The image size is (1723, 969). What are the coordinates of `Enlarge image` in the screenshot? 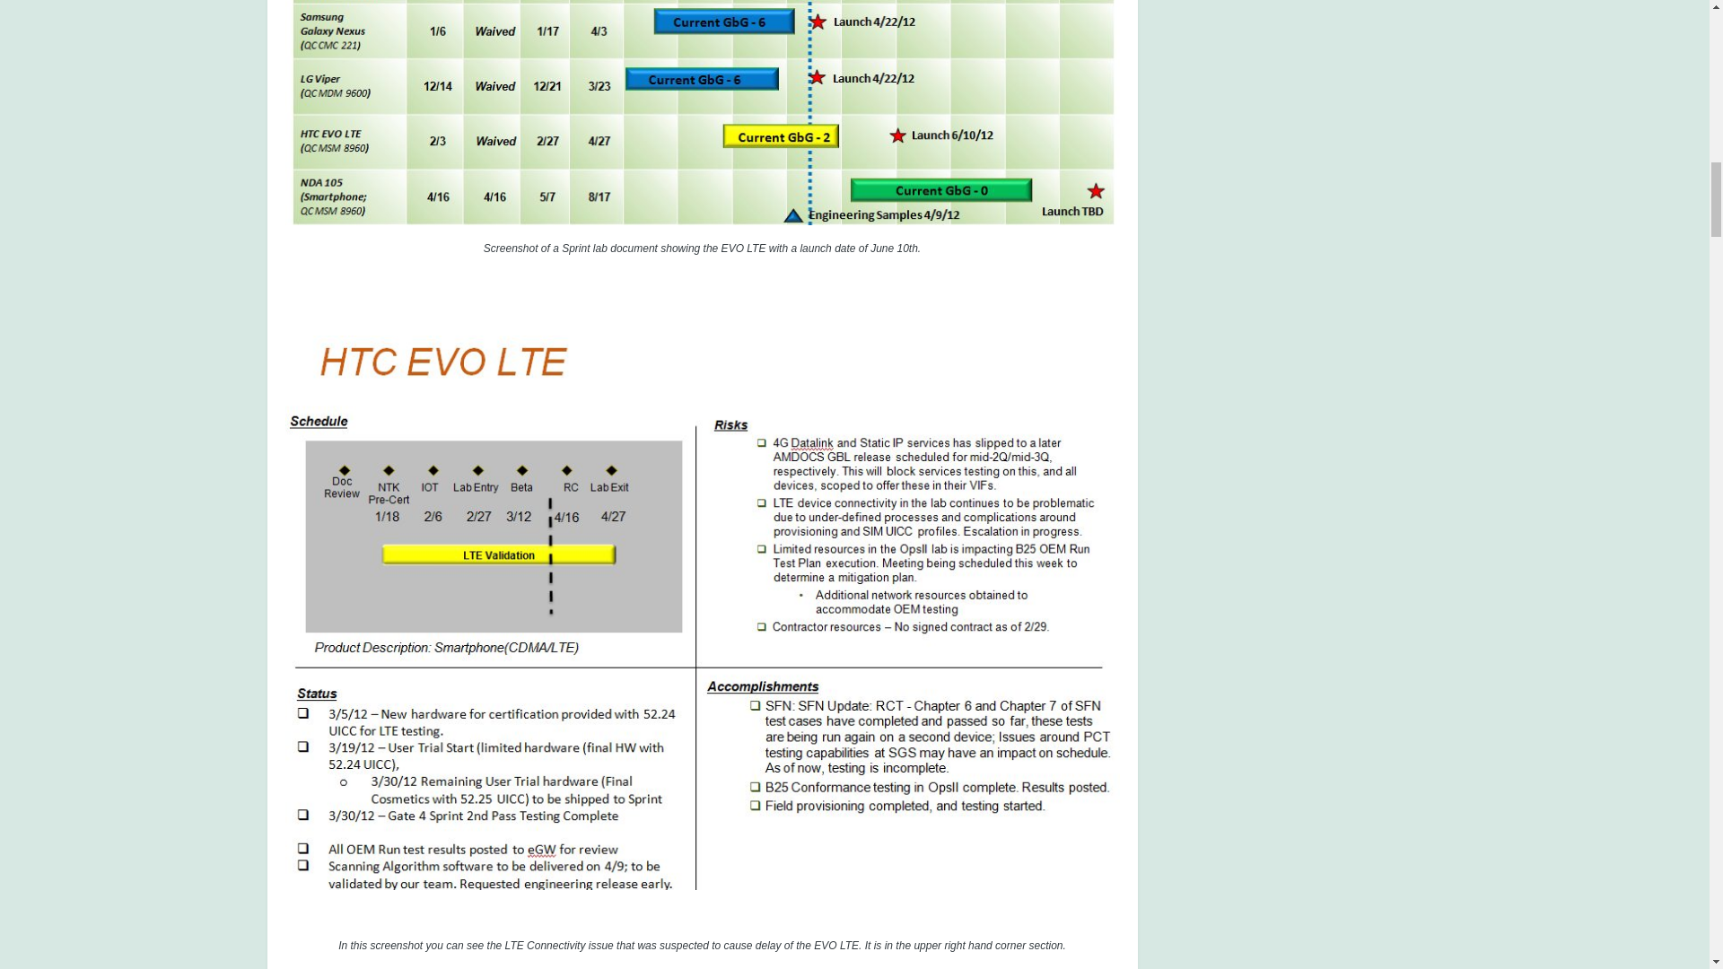 It's located at (703, 612).